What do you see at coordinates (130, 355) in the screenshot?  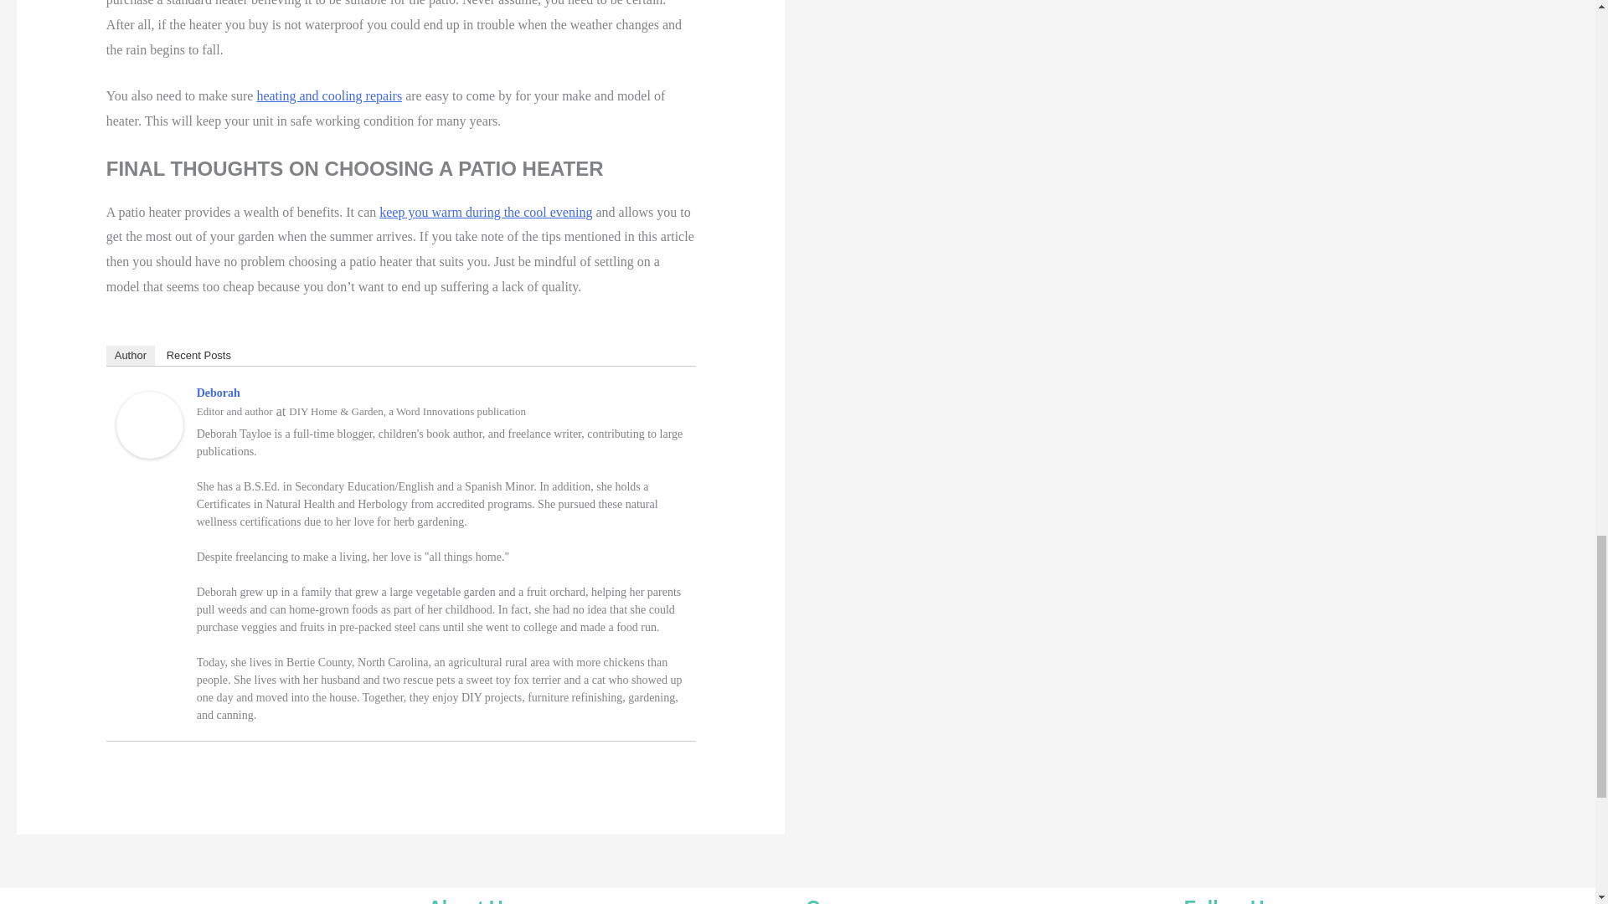 I see `Author` at bounding box center [130, 355].